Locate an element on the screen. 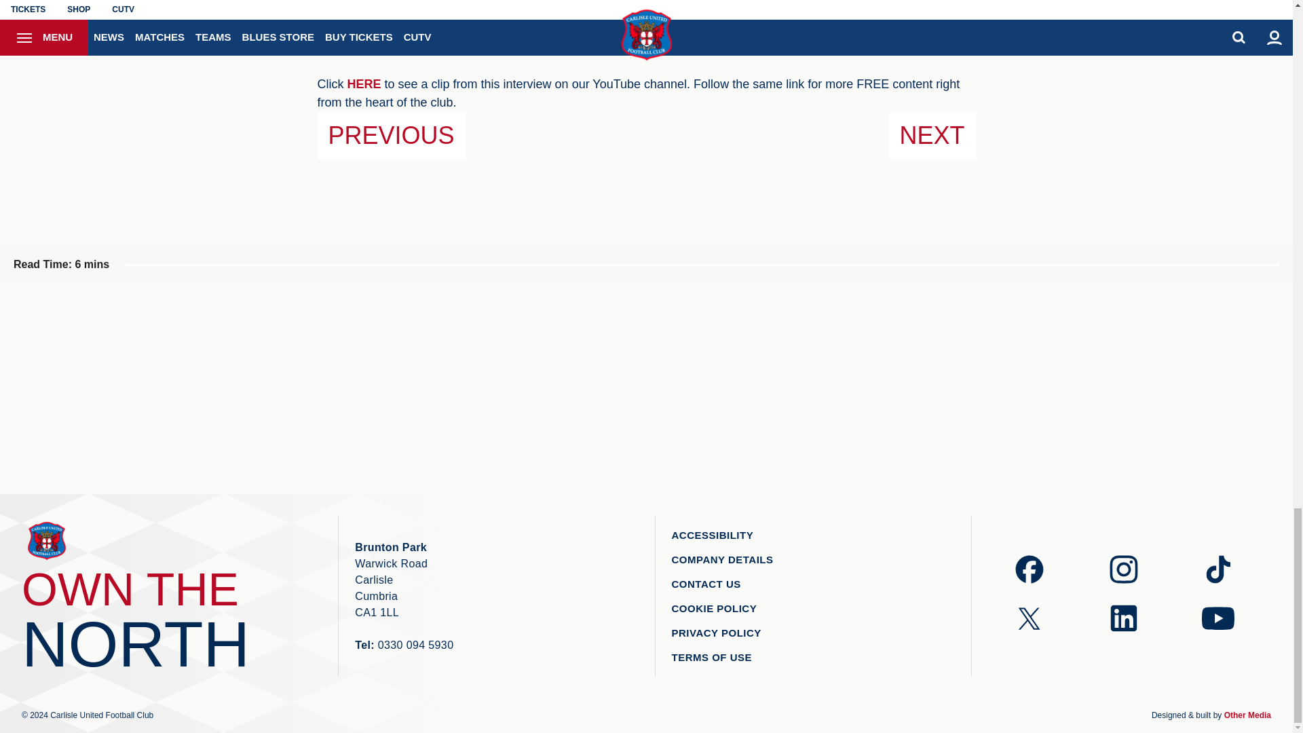 The width and height of the screenshot is (1303, 733). 3rd party ad content is located at coordinates (533, 387).